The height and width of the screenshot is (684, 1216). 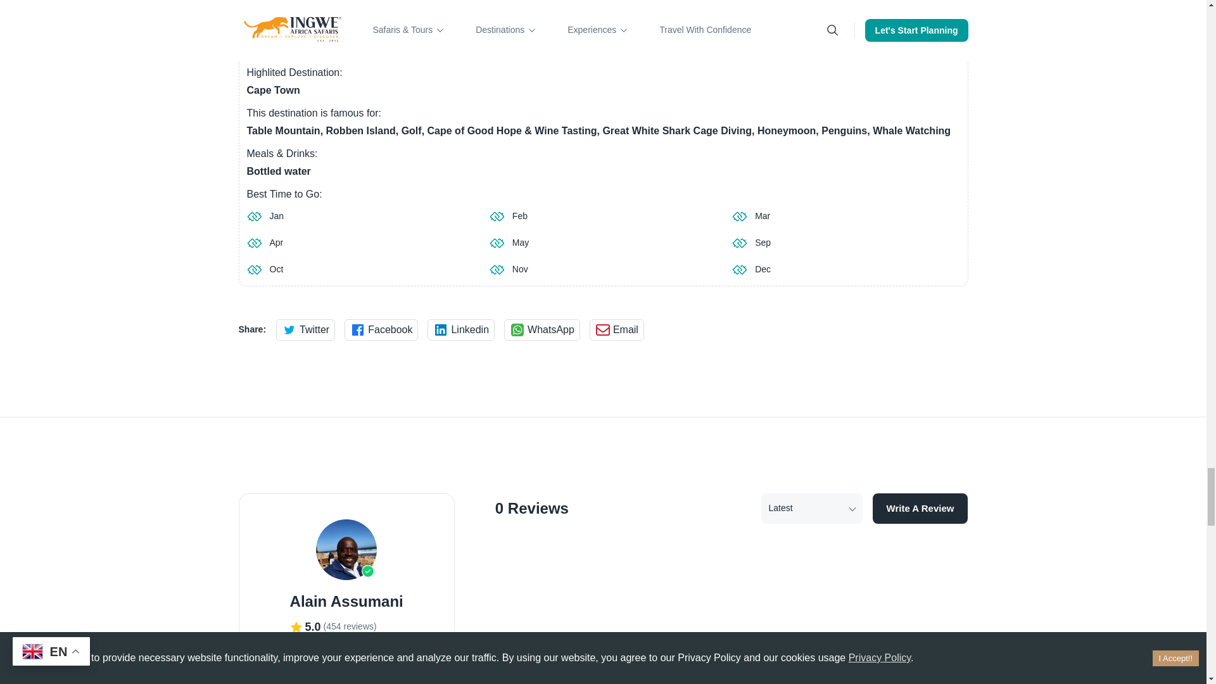 I want to click on WhatsApp, so click(x=542, y=329).